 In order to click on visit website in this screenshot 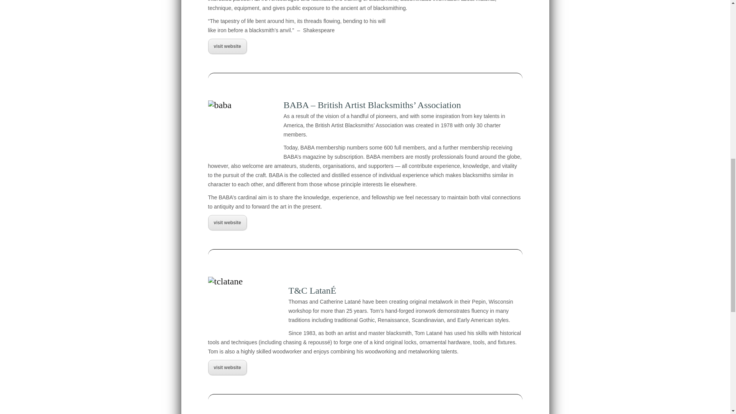, I will do `click(227, 46)`.